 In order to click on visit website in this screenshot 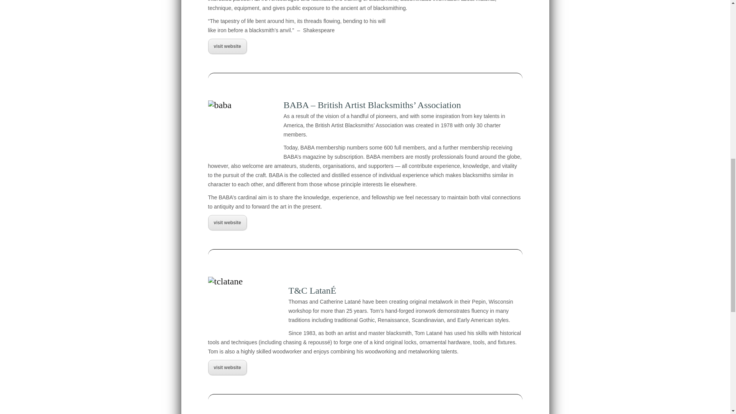, I will do `click(227, 46)`.